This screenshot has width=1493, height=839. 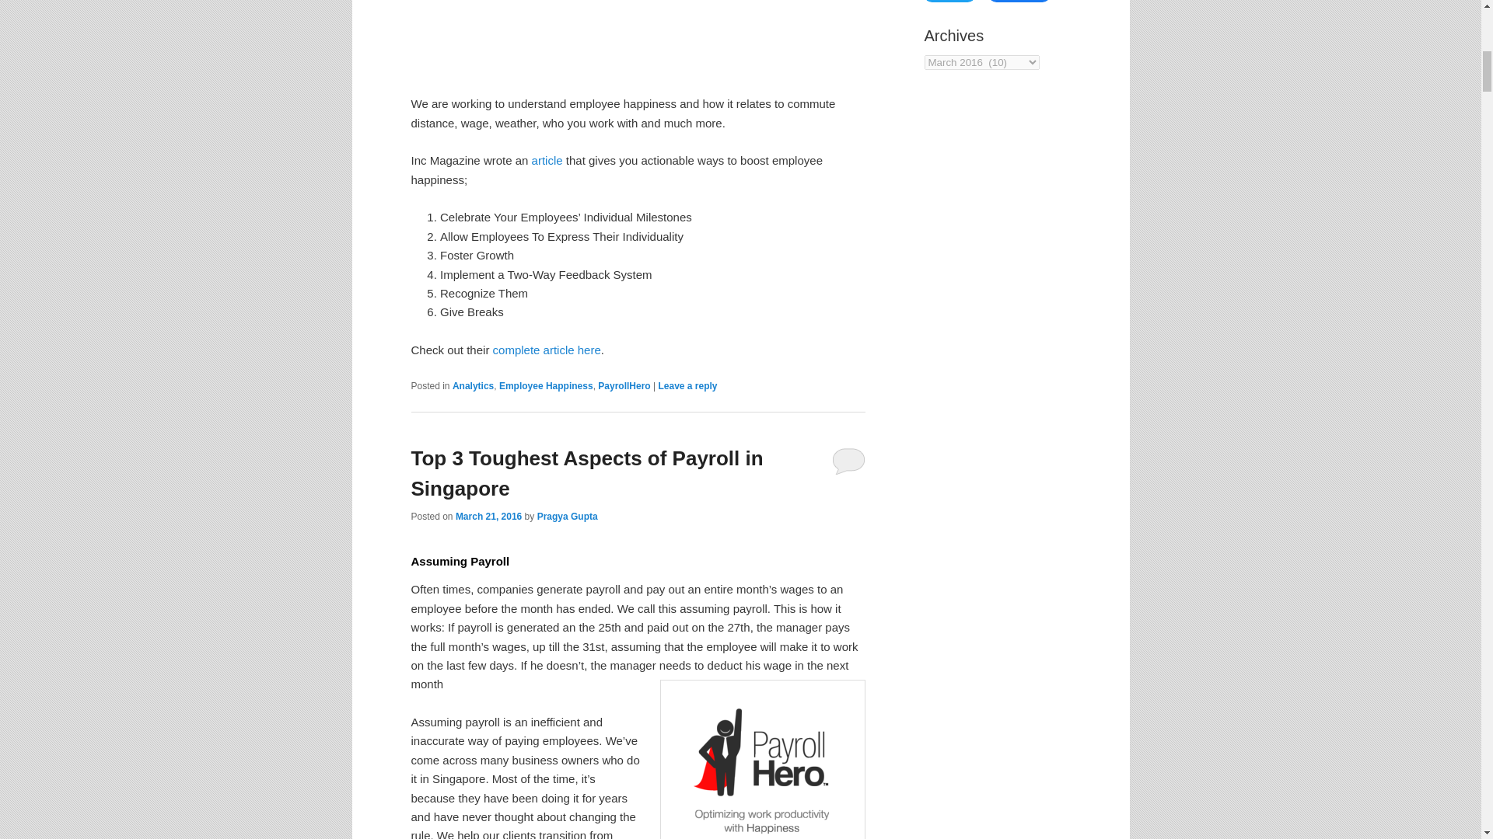 I want to click on Employee Happiness, so click(x=546, y=386).